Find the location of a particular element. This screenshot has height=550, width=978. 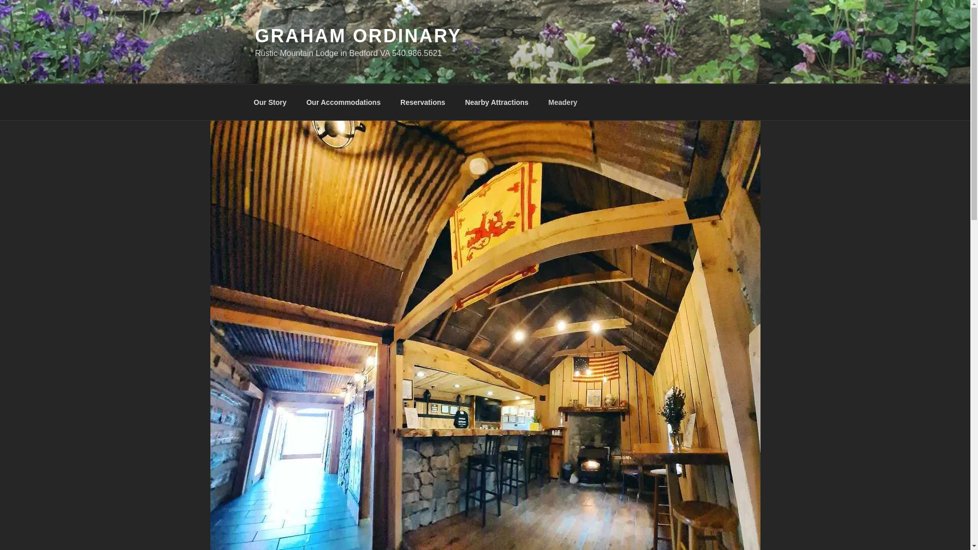

Our Story is located at coordinates (270, 102).